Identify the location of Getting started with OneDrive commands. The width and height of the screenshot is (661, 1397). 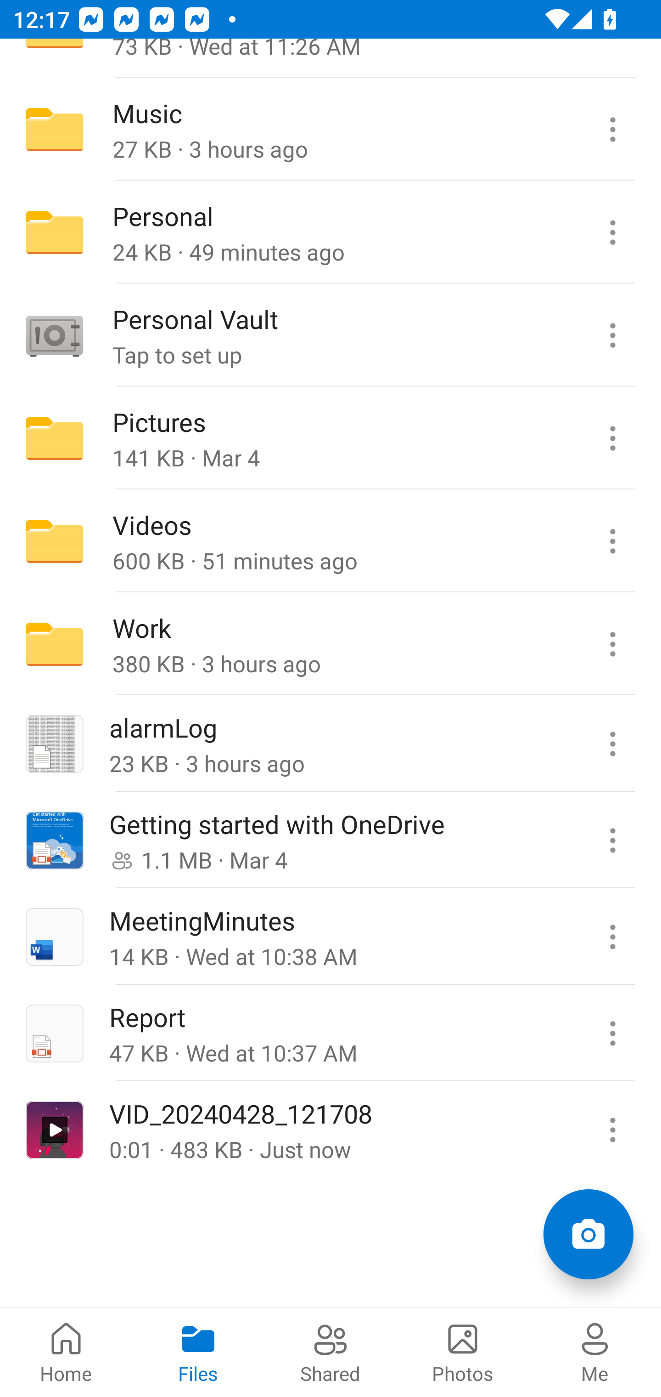
(612, 840).